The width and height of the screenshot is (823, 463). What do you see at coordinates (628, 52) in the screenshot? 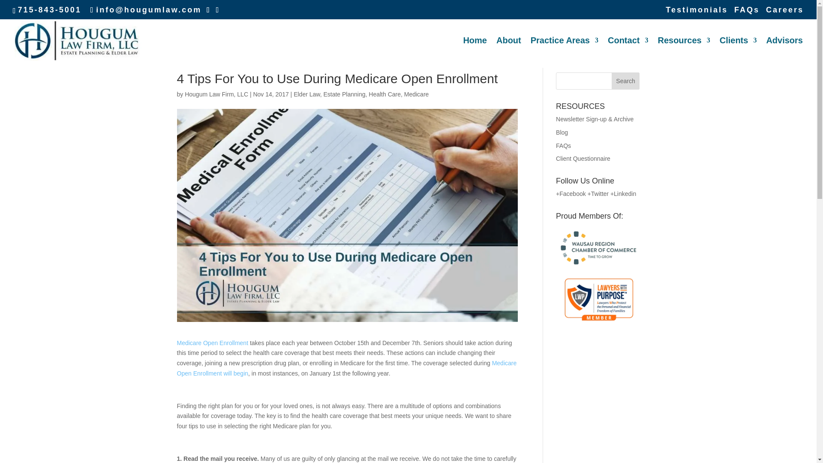
I see `Contact` at bounding box center [628, 52].